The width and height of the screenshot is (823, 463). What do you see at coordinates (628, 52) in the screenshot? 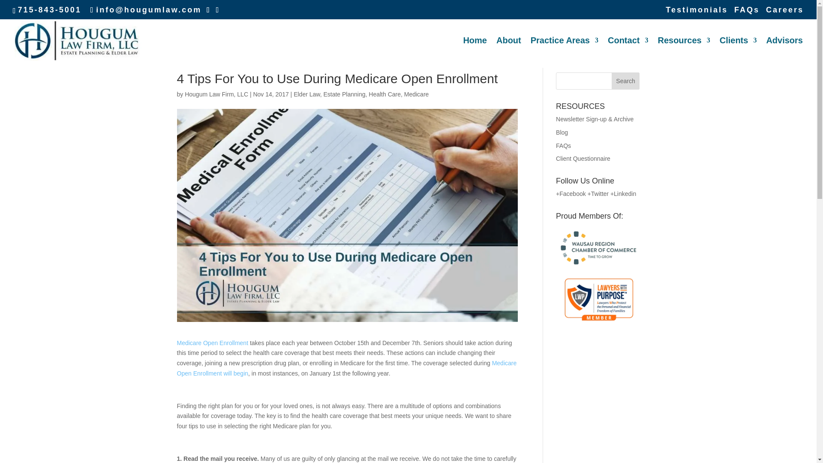
I see `Contact` at bounding box center [628, 52].